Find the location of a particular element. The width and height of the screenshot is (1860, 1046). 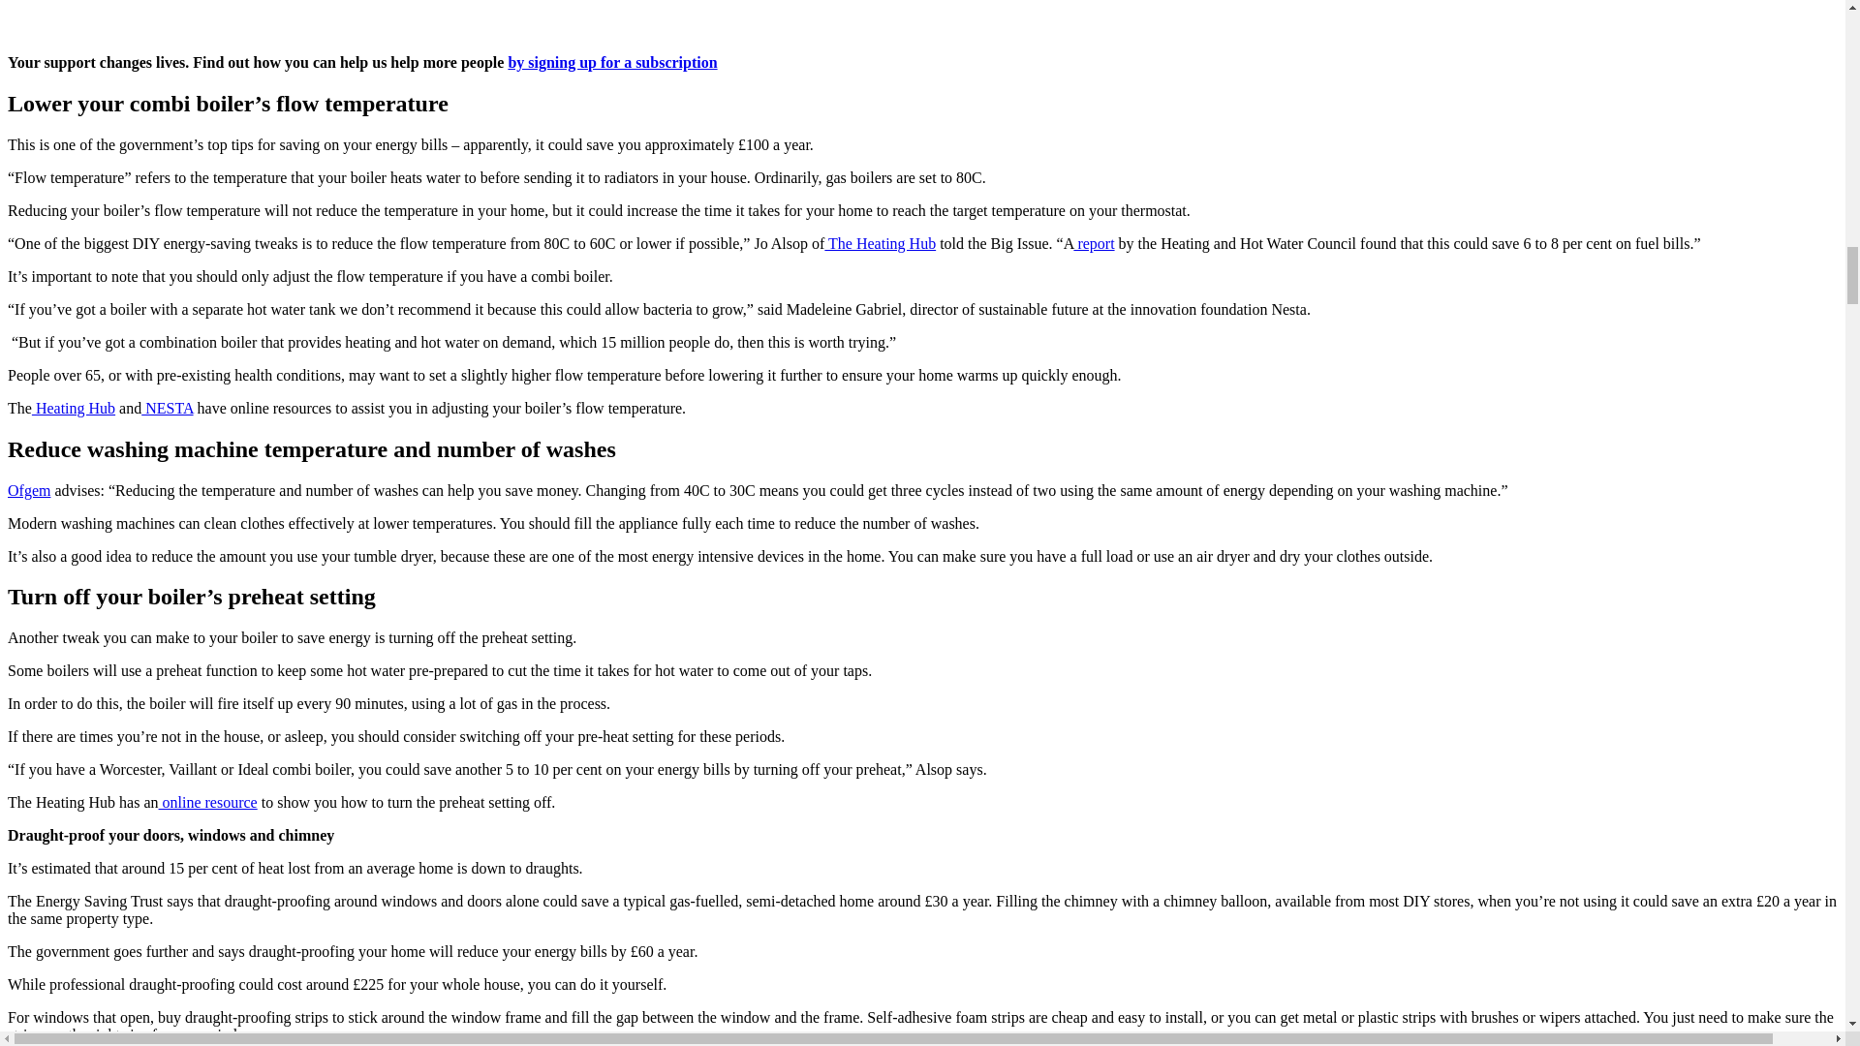

The Heating Hub is located at coordinates (880, 244).